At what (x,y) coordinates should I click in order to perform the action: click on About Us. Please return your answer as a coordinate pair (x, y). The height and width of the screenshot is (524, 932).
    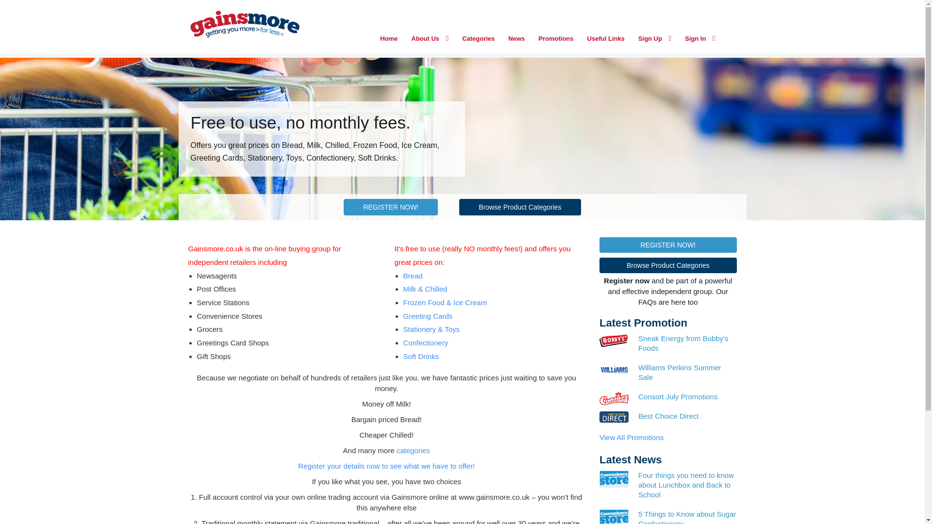
    Looking at the image, I should click on (430, 39).